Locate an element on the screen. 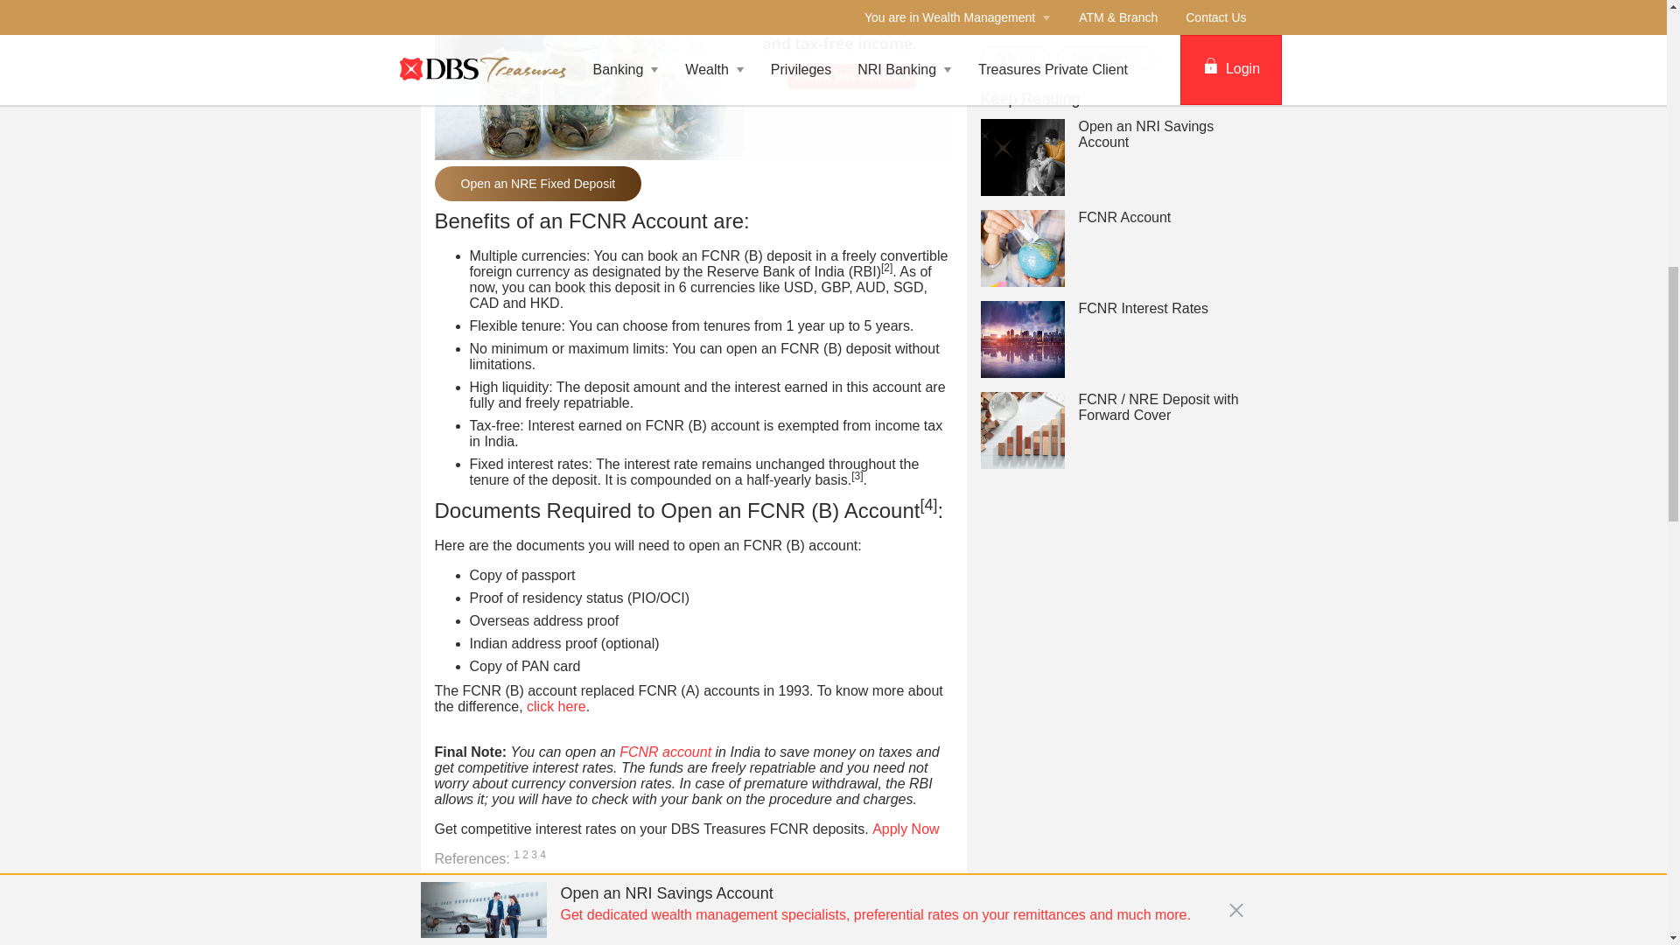  Join DBS Treasures is located at coordinates (693, 80).